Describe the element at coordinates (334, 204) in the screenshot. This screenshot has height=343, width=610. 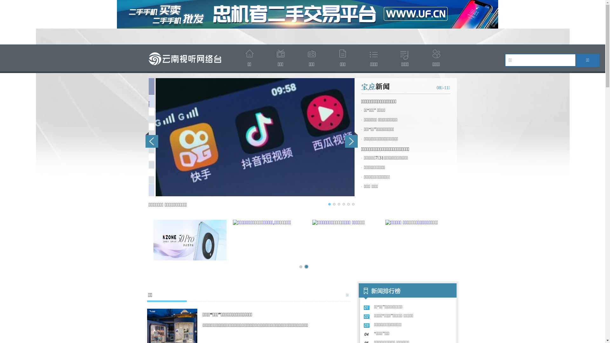
I see `2` at that location.